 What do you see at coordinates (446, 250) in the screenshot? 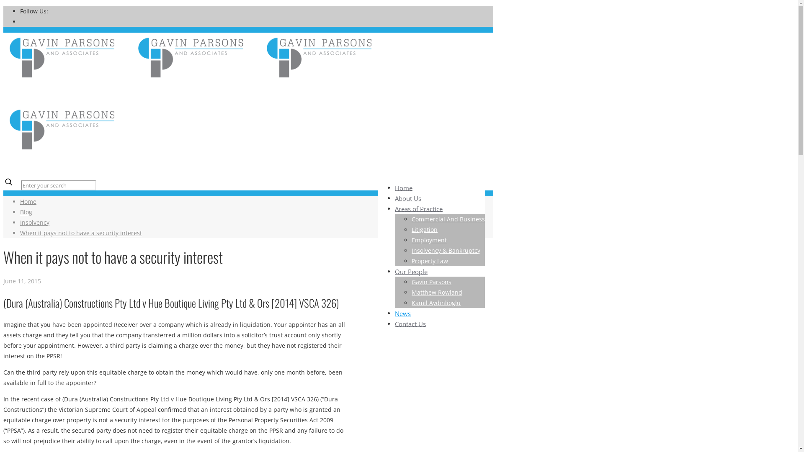
I see `Insolvency & Bankruptcy` at bounding box center [446, 250].